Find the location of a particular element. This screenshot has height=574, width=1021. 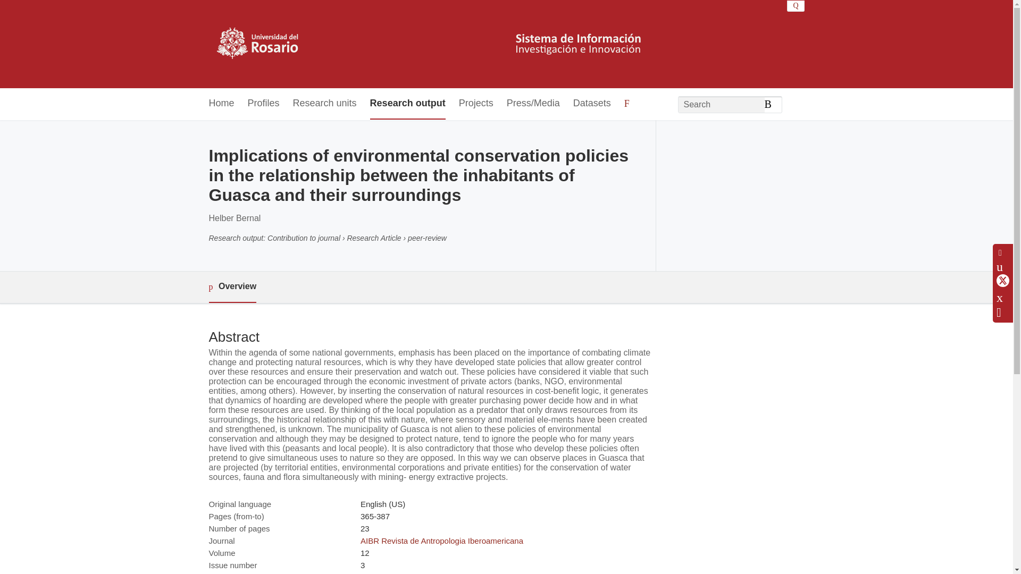

Research units is located at coordinates (324, 104).